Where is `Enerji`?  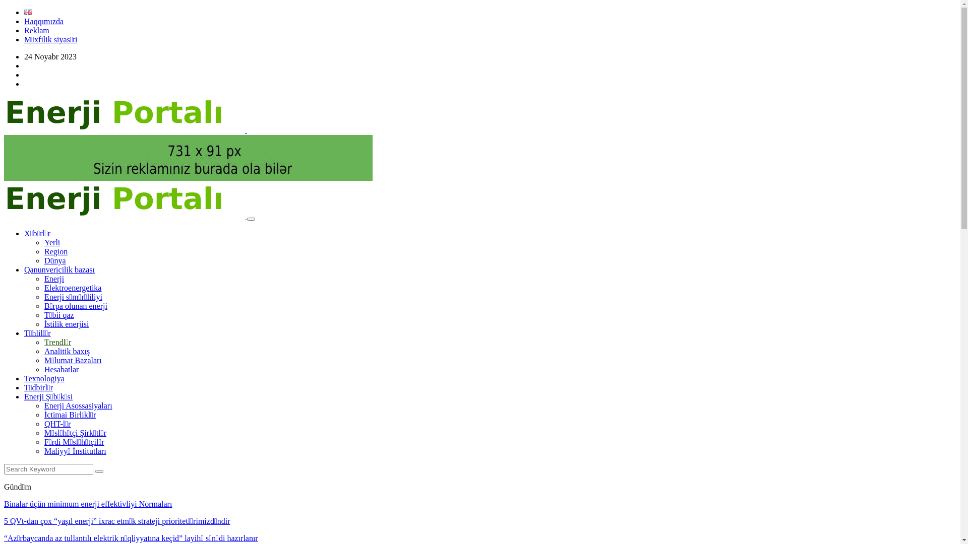 Enerji is located at coordinates (54, 279).